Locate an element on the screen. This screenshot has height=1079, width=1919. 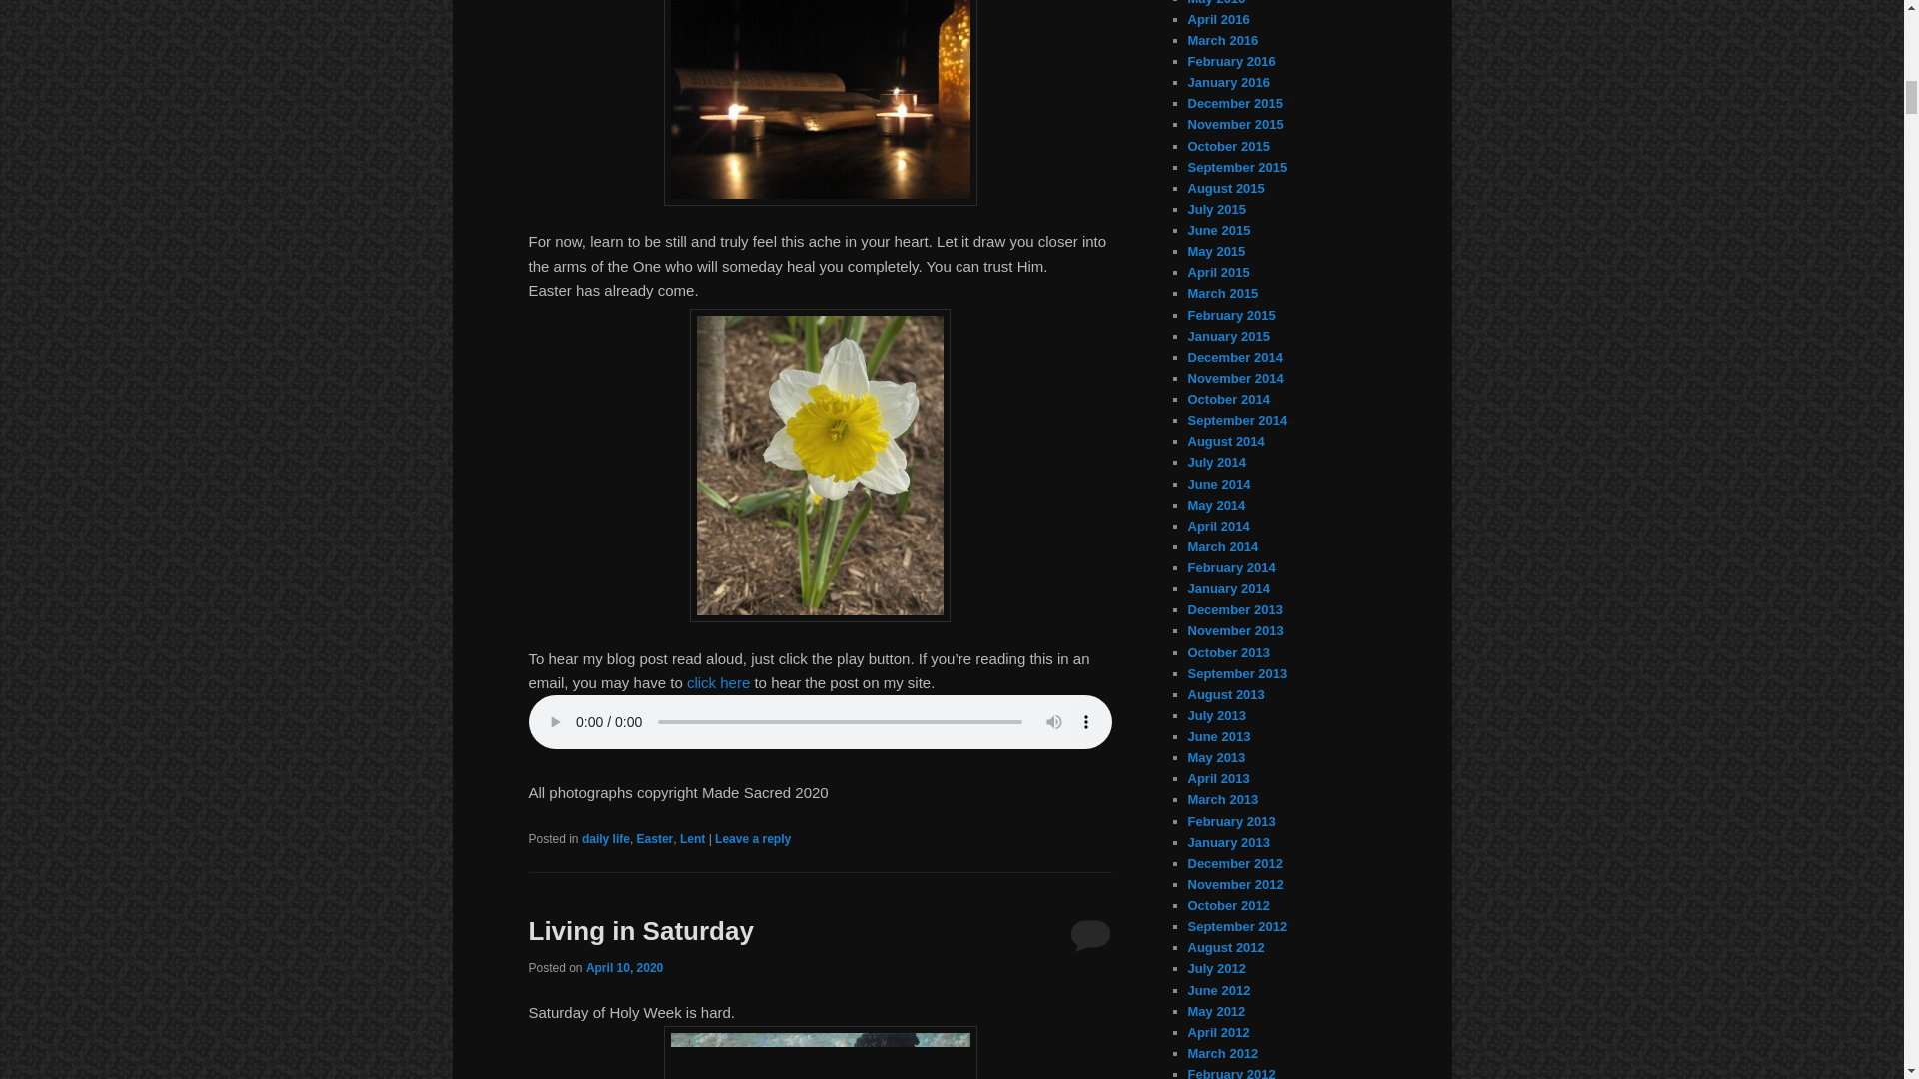
click here is located at coordinates (718, 683).